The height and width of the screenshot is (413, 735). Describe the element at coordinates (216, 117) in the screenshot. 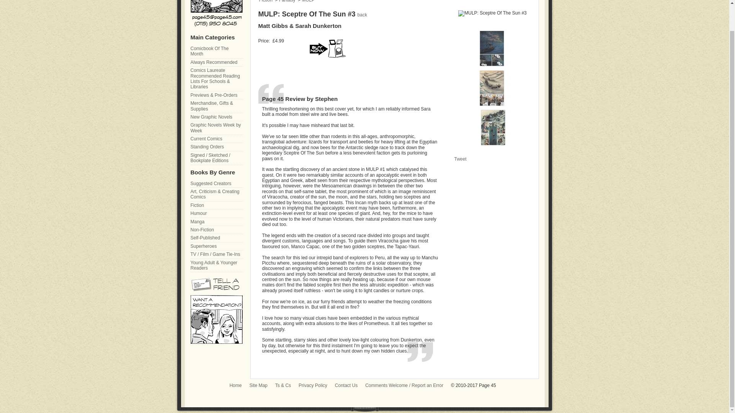

I see `New Graphic Novels` at that location.